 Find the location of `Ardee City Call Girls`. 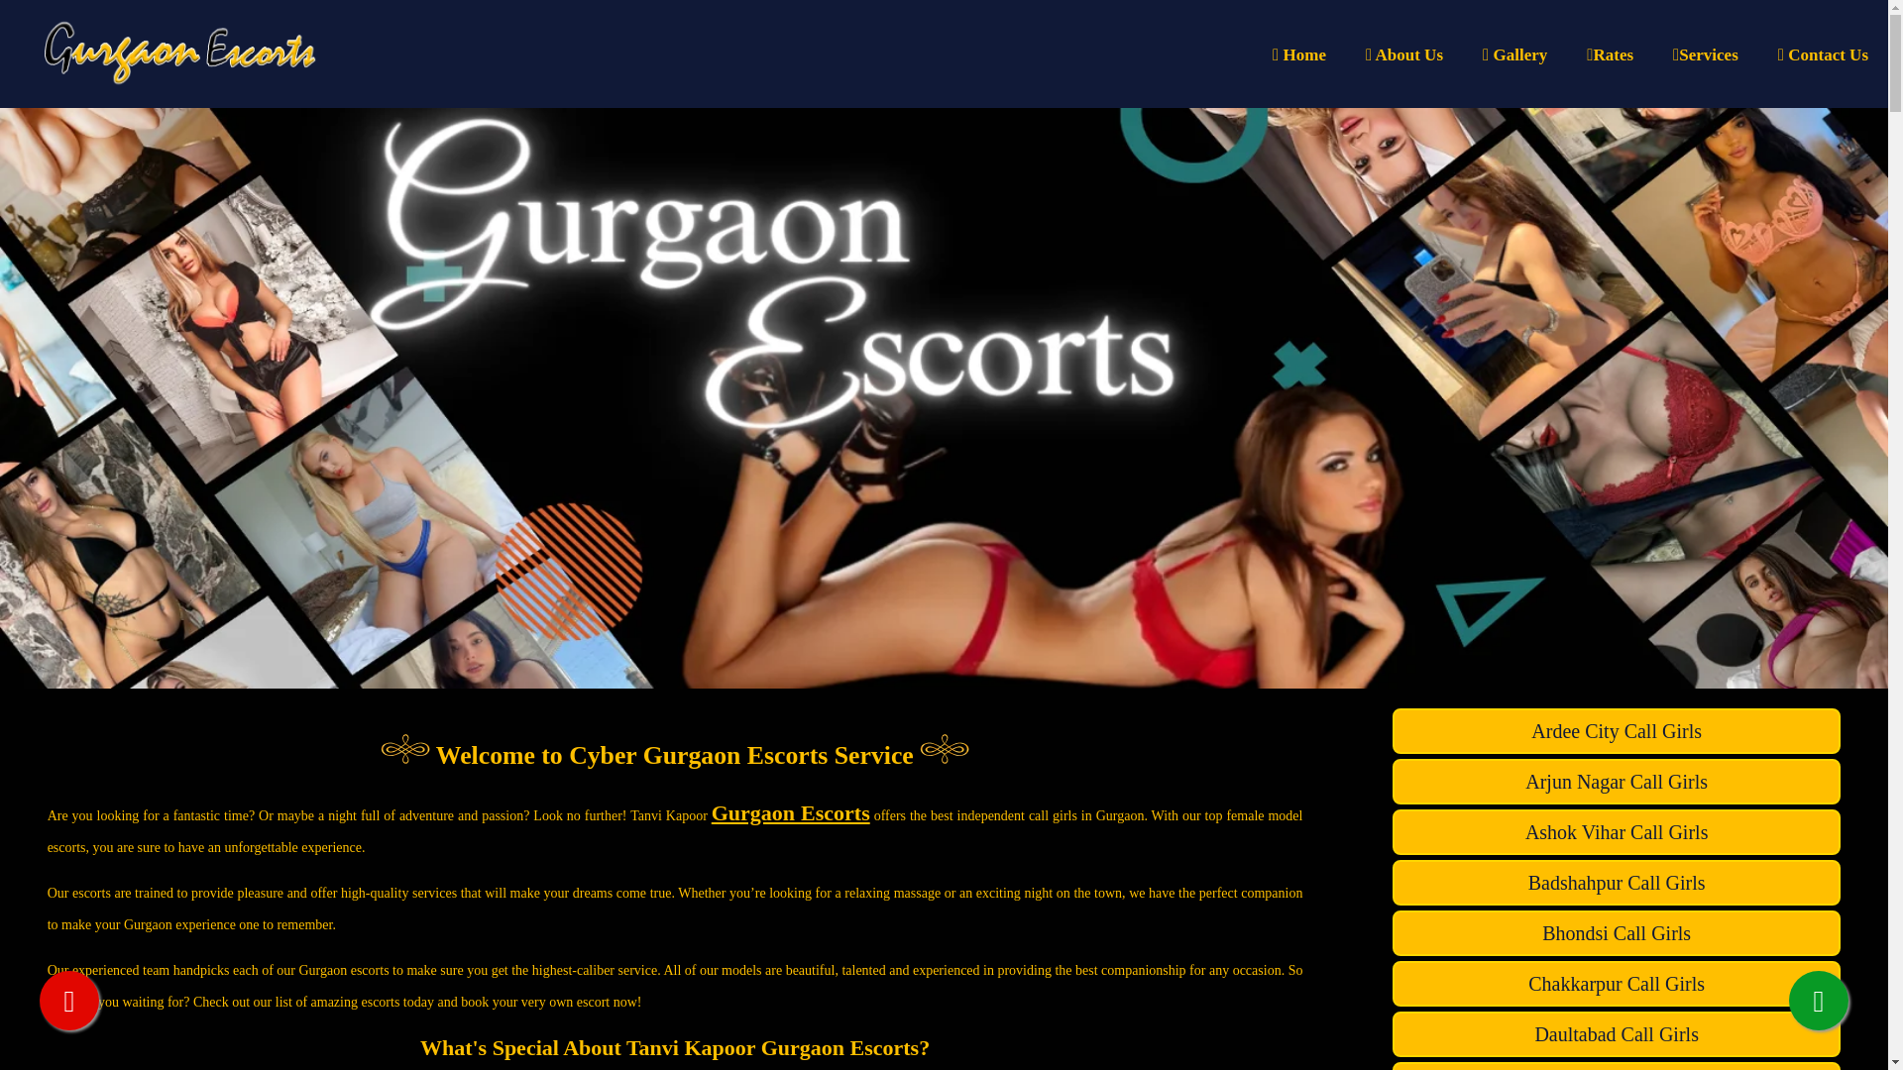

Ardee City Call Girls is located at coordinates (1616, 731).